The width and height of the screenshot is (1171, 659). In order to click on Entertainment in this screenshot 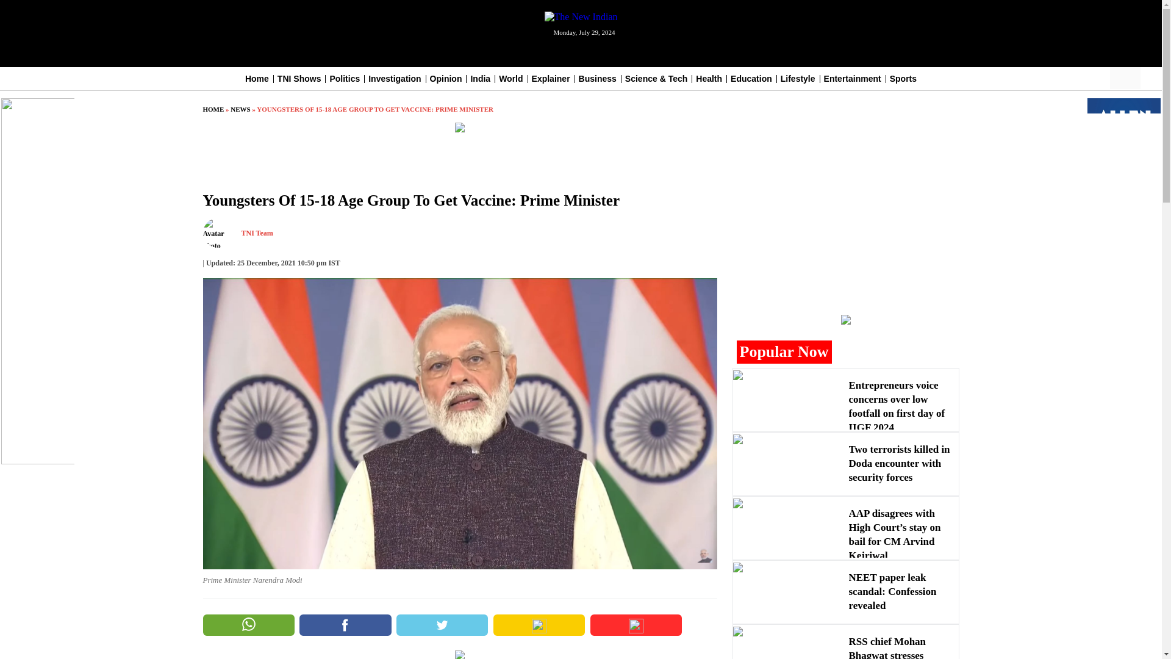, I will do `click(853, 78)`.